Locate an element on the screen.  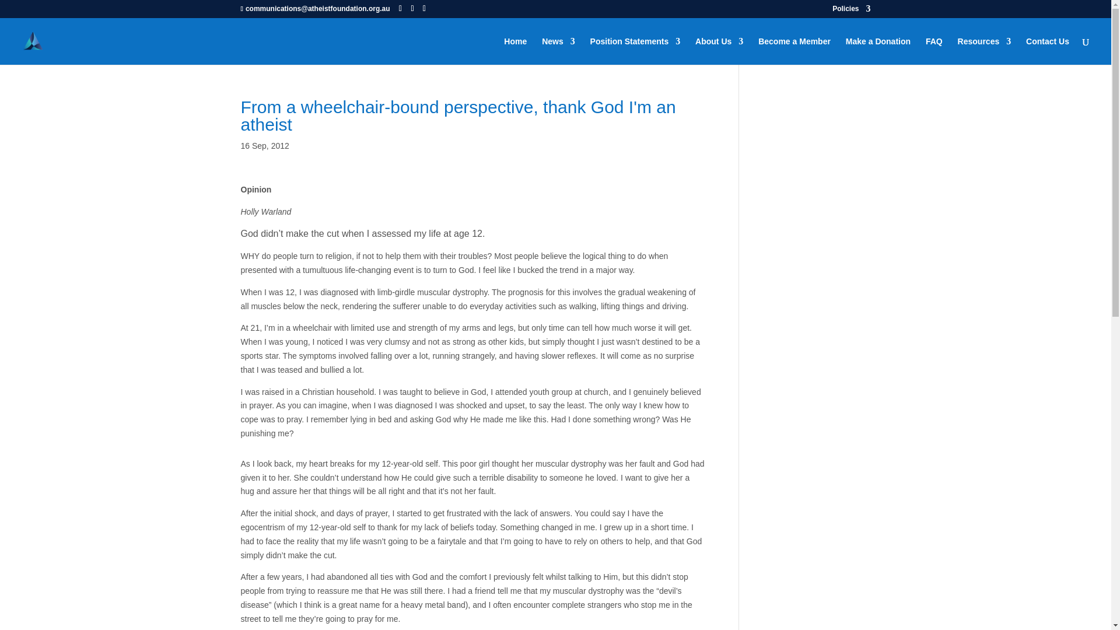
Resources is located at coordinates (984, 51).